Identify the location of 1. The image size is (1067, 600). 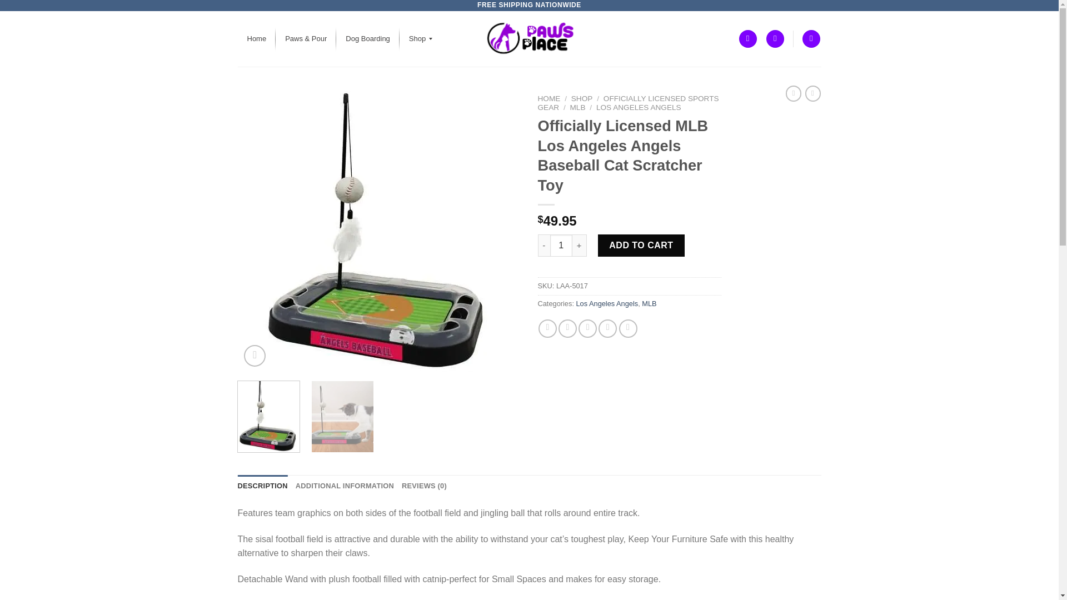
(561, 246).